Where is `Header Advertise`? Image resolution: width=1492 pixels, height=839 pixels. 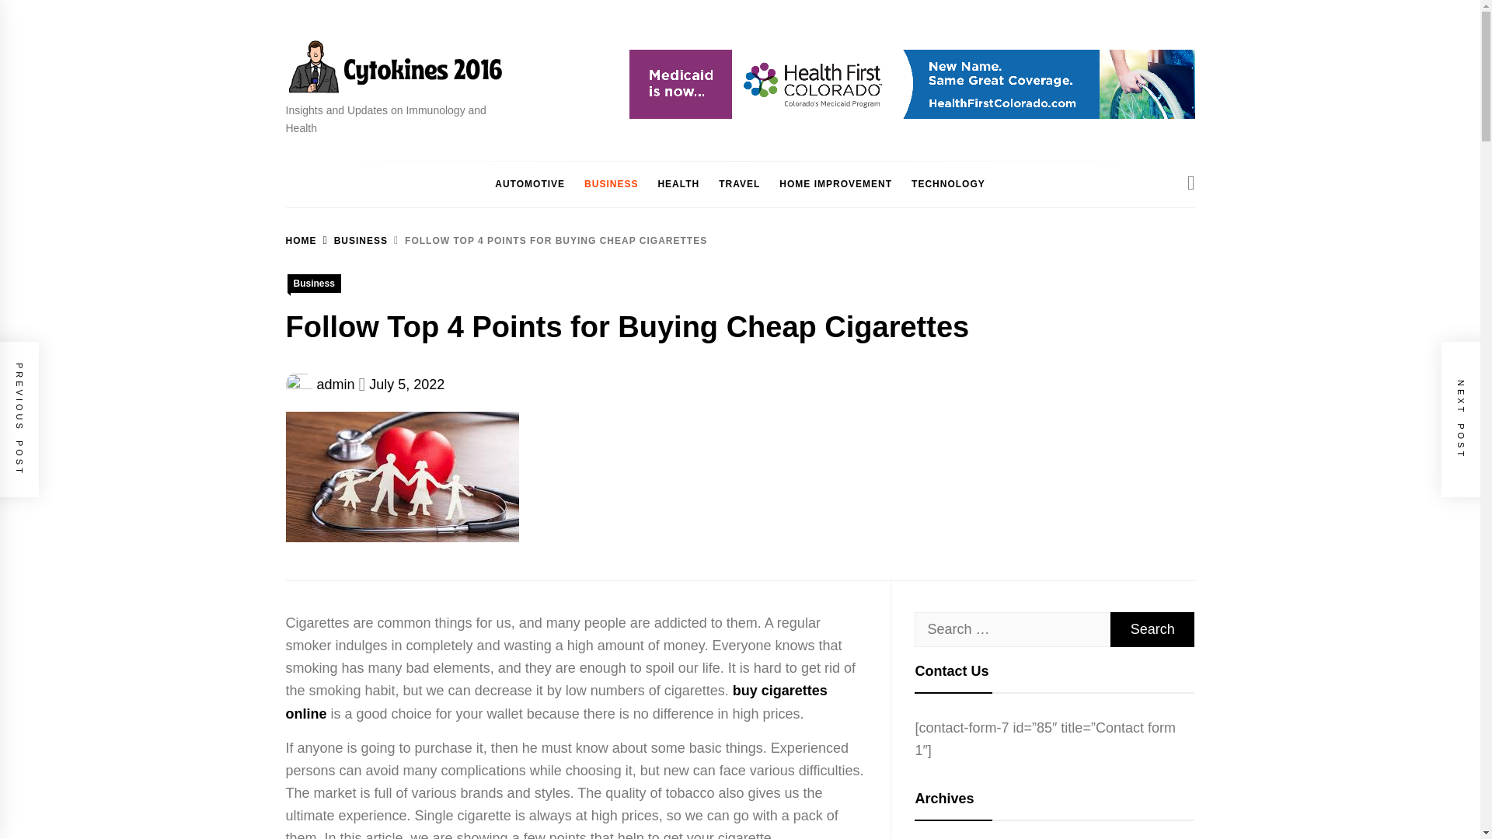 Header Advertise is located at coordinates (912, 84).